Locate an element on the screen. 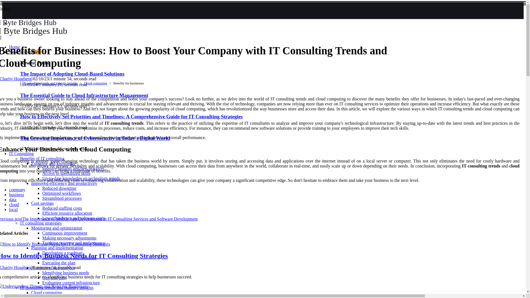  Reduced downtime is located at coordinates (59, 188).